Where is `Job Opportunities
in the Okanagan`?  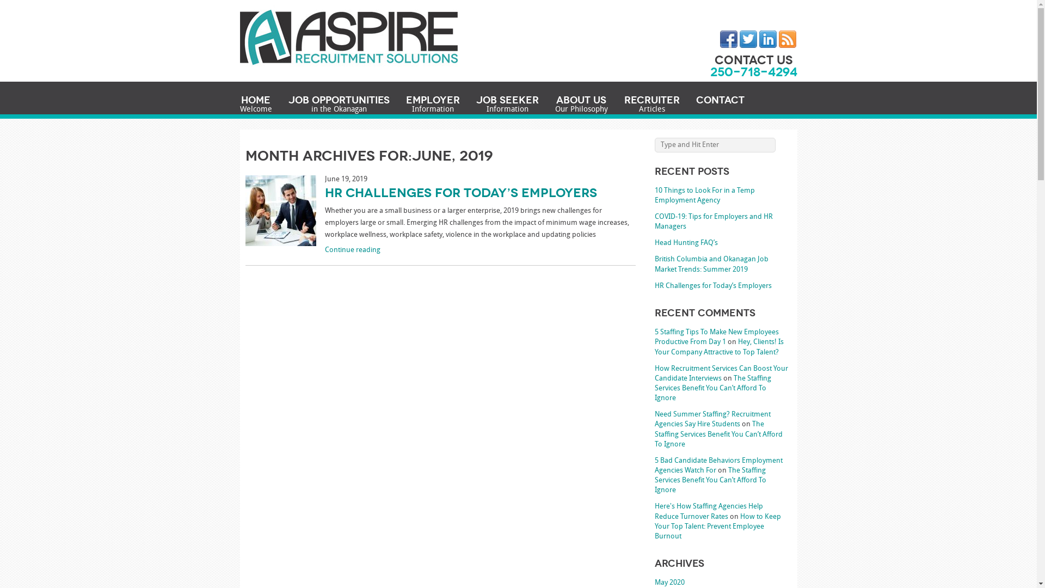
Job Opportunities
in the Okanagan is located at coordinates (339, 105).